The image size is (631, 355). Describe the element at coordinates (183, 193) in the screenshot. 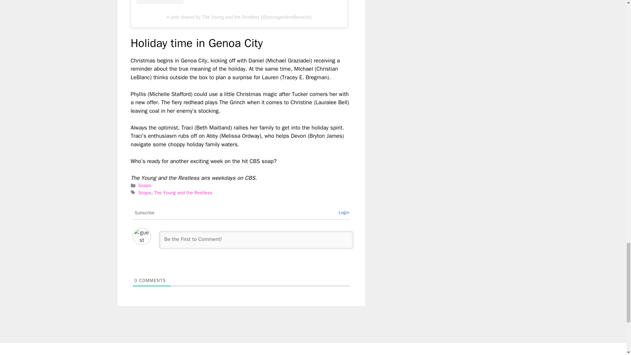

I see `The Young and the Restless` at that location.